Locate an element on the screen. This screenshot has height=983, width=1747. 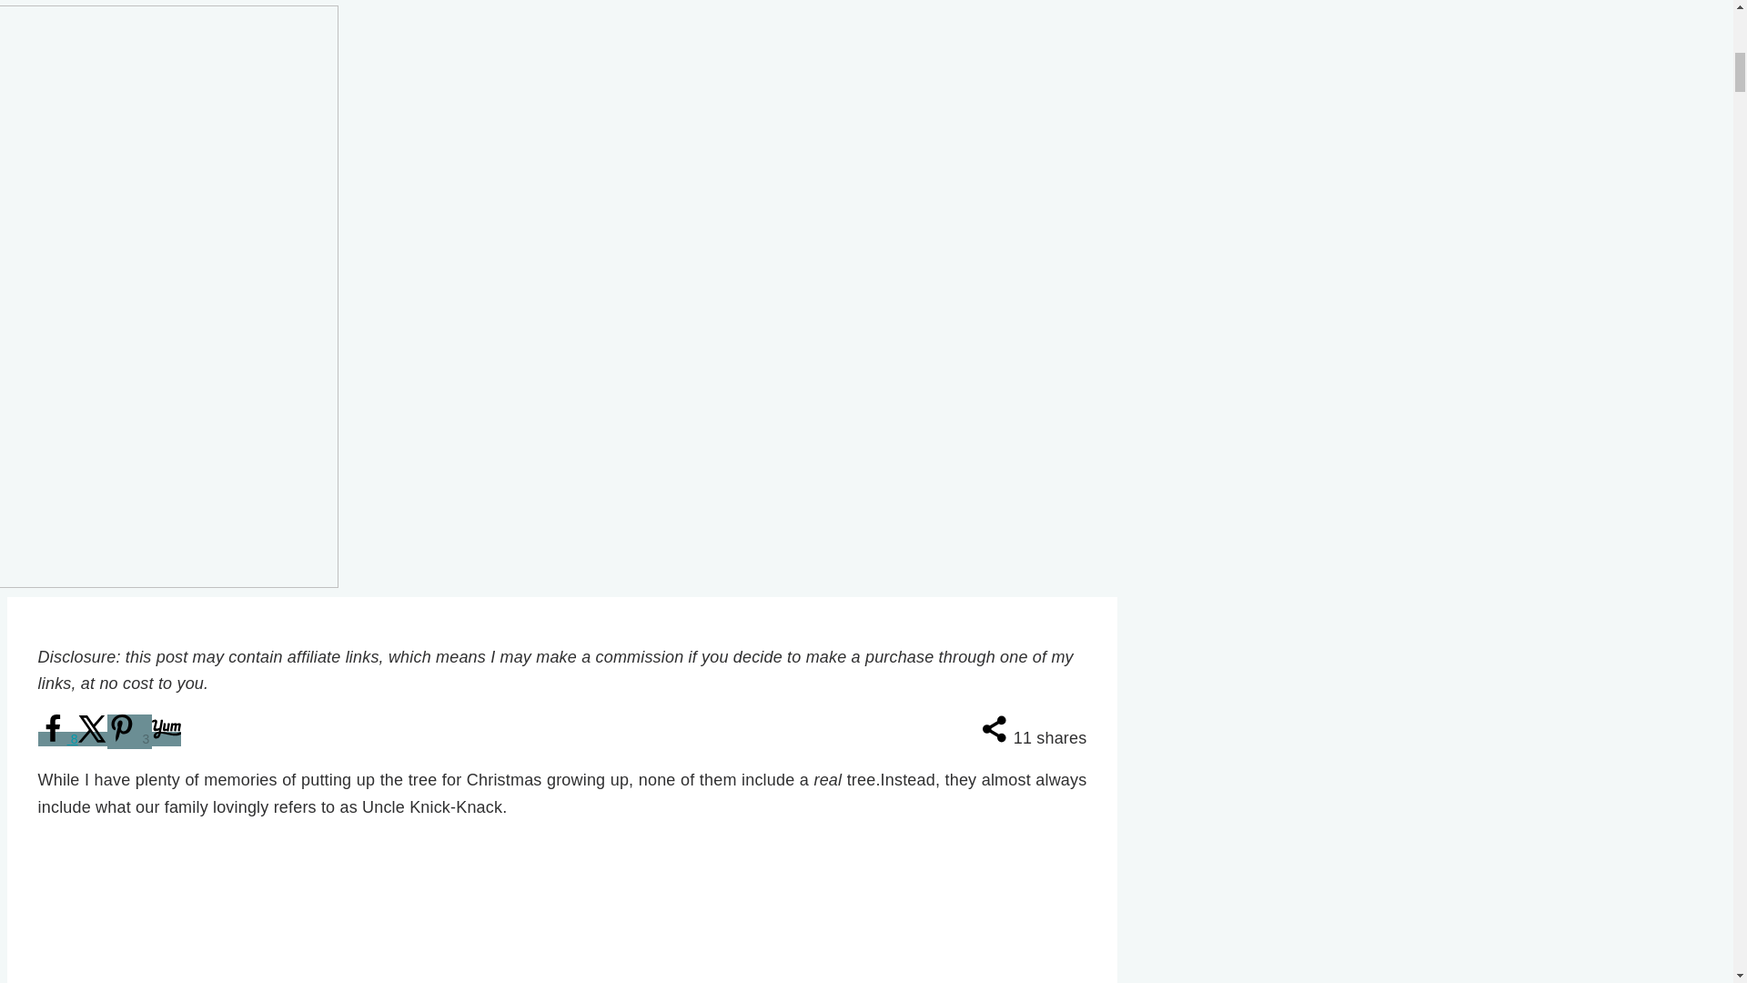
8 is located at coordinates (58, 738).